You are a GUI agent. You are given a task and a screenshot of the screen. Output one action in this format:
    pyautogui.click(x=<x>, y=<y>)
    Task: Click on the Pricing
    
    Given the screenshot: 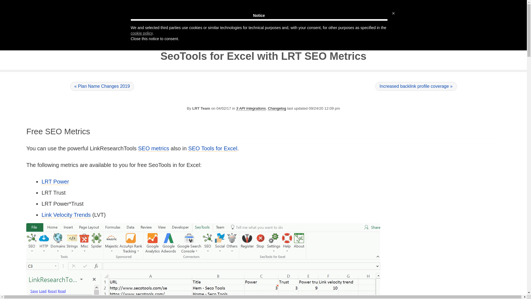 What is the action you would take?
    pyautogui.click(x=159, y=7)
    